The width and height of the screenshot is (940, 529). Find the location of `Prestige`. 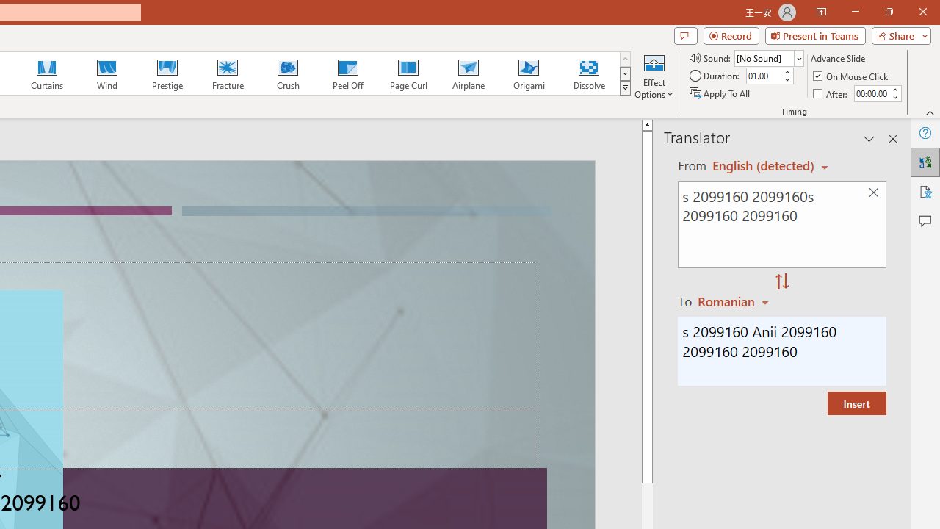

Prestige is located at coordinates (167, 73).